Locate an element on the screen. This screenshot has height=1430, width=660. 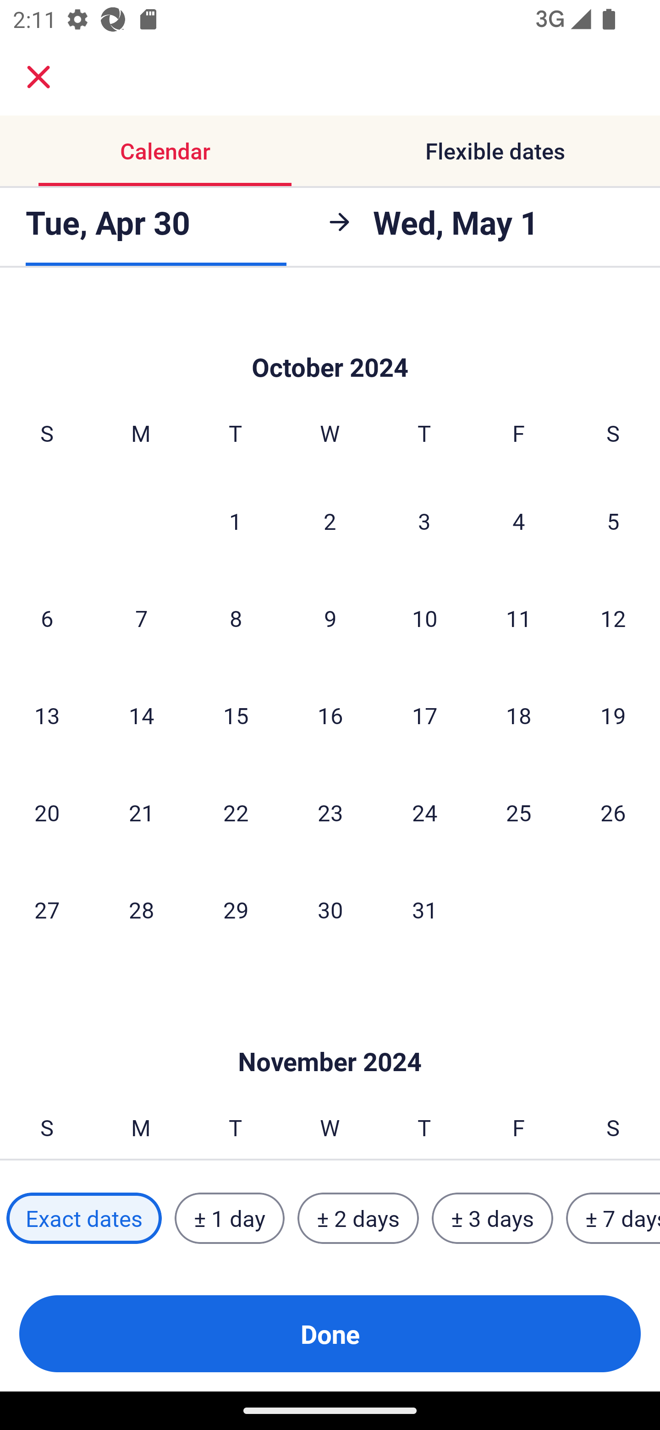
5 Saturday, October 5, 2024 is located at coordinates (613, 520).